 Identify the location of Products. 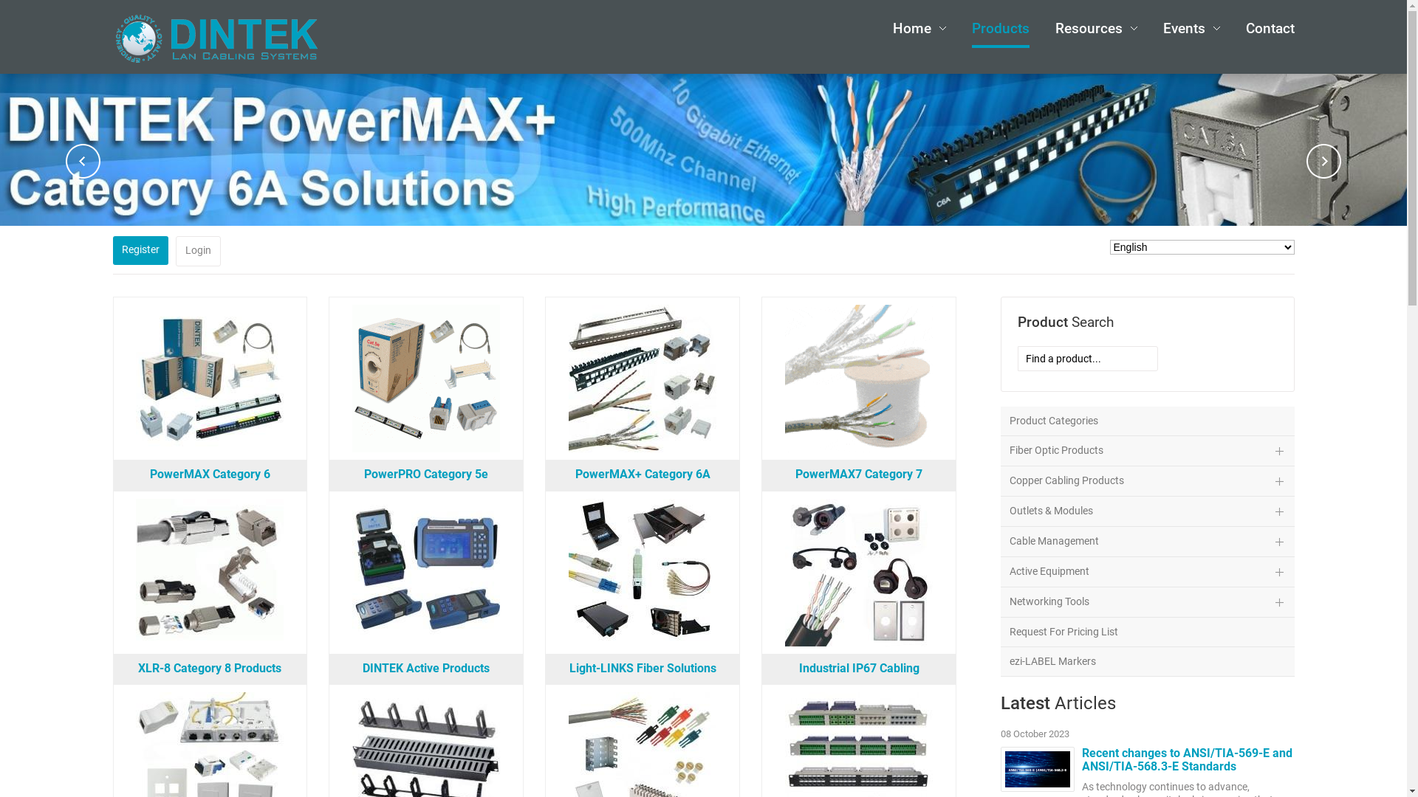
(1001, 29).